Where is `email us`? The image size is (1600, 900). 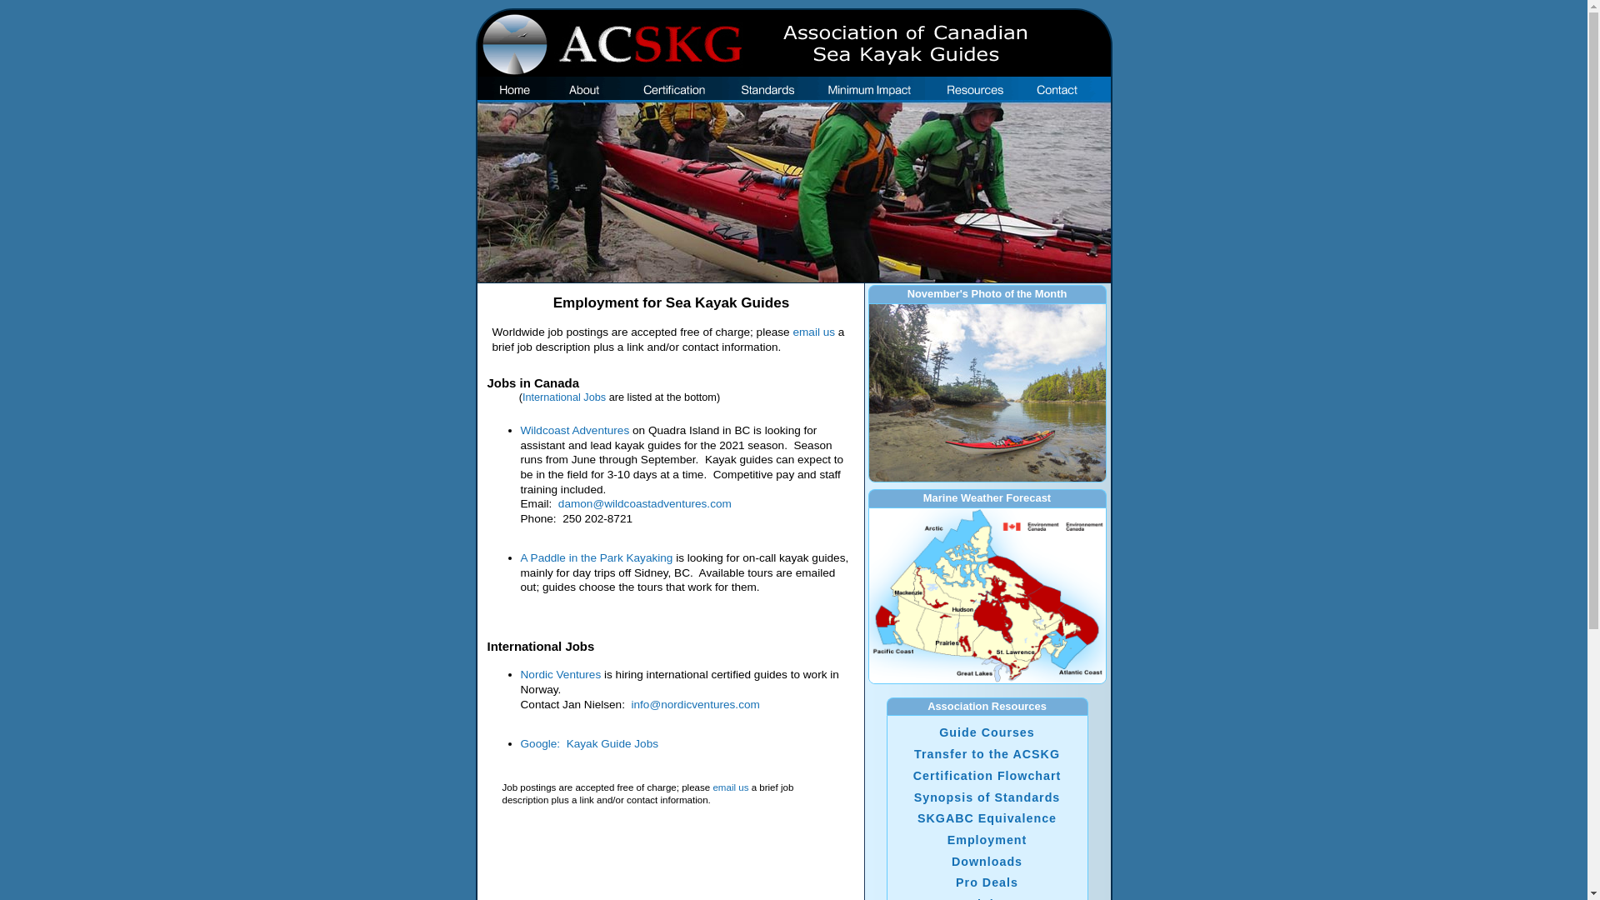
email us is located at coordinates (813, 332).